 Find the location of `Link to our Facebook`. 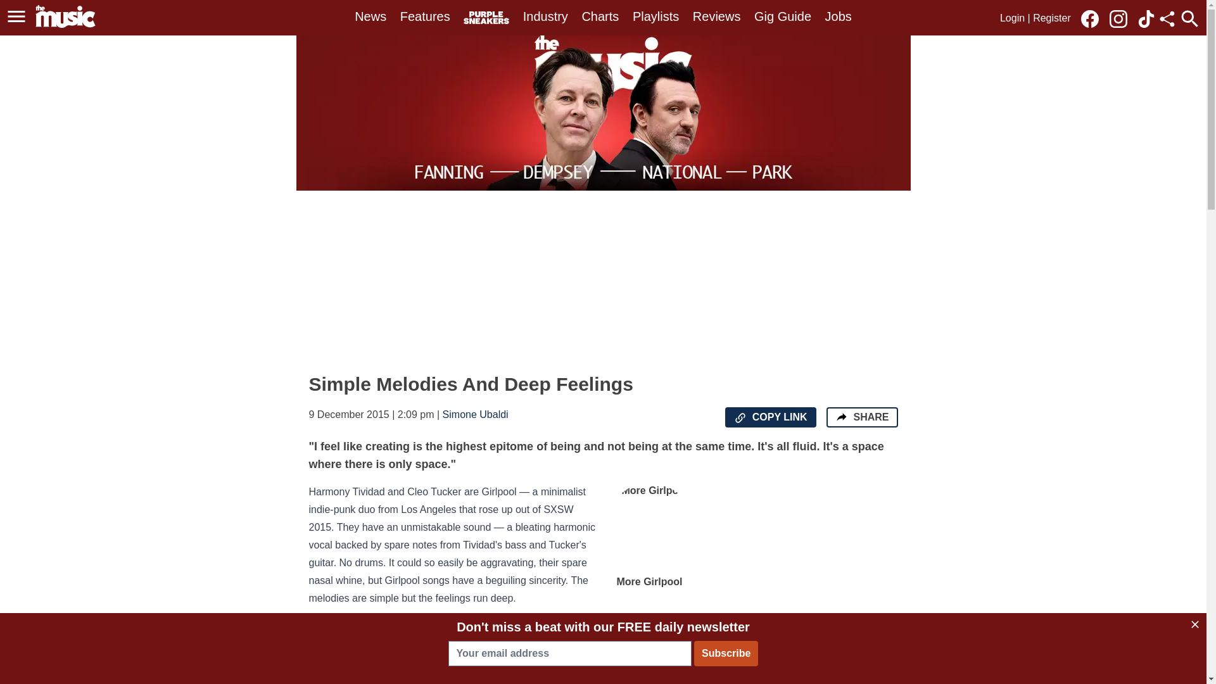

Link to our Facebook is located at coordinates (1089, 19).